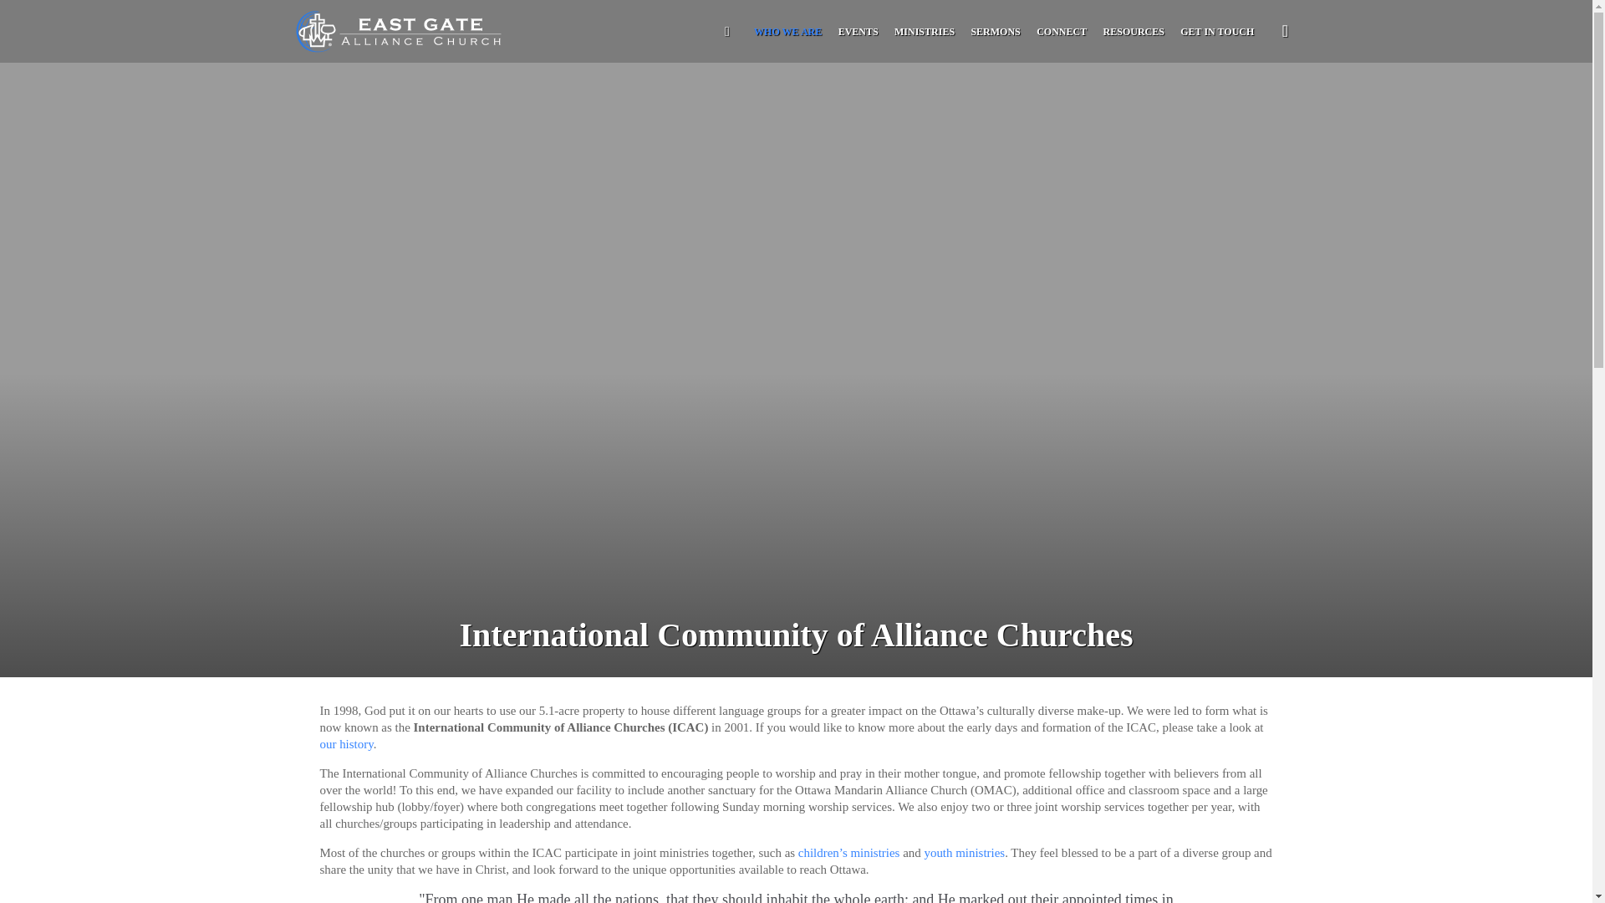 The image size is (1605, 903). What do you see at coordinates (925, 32) in the screenshot?
I see `MINISTRIES` at bounding box center [925, 32].